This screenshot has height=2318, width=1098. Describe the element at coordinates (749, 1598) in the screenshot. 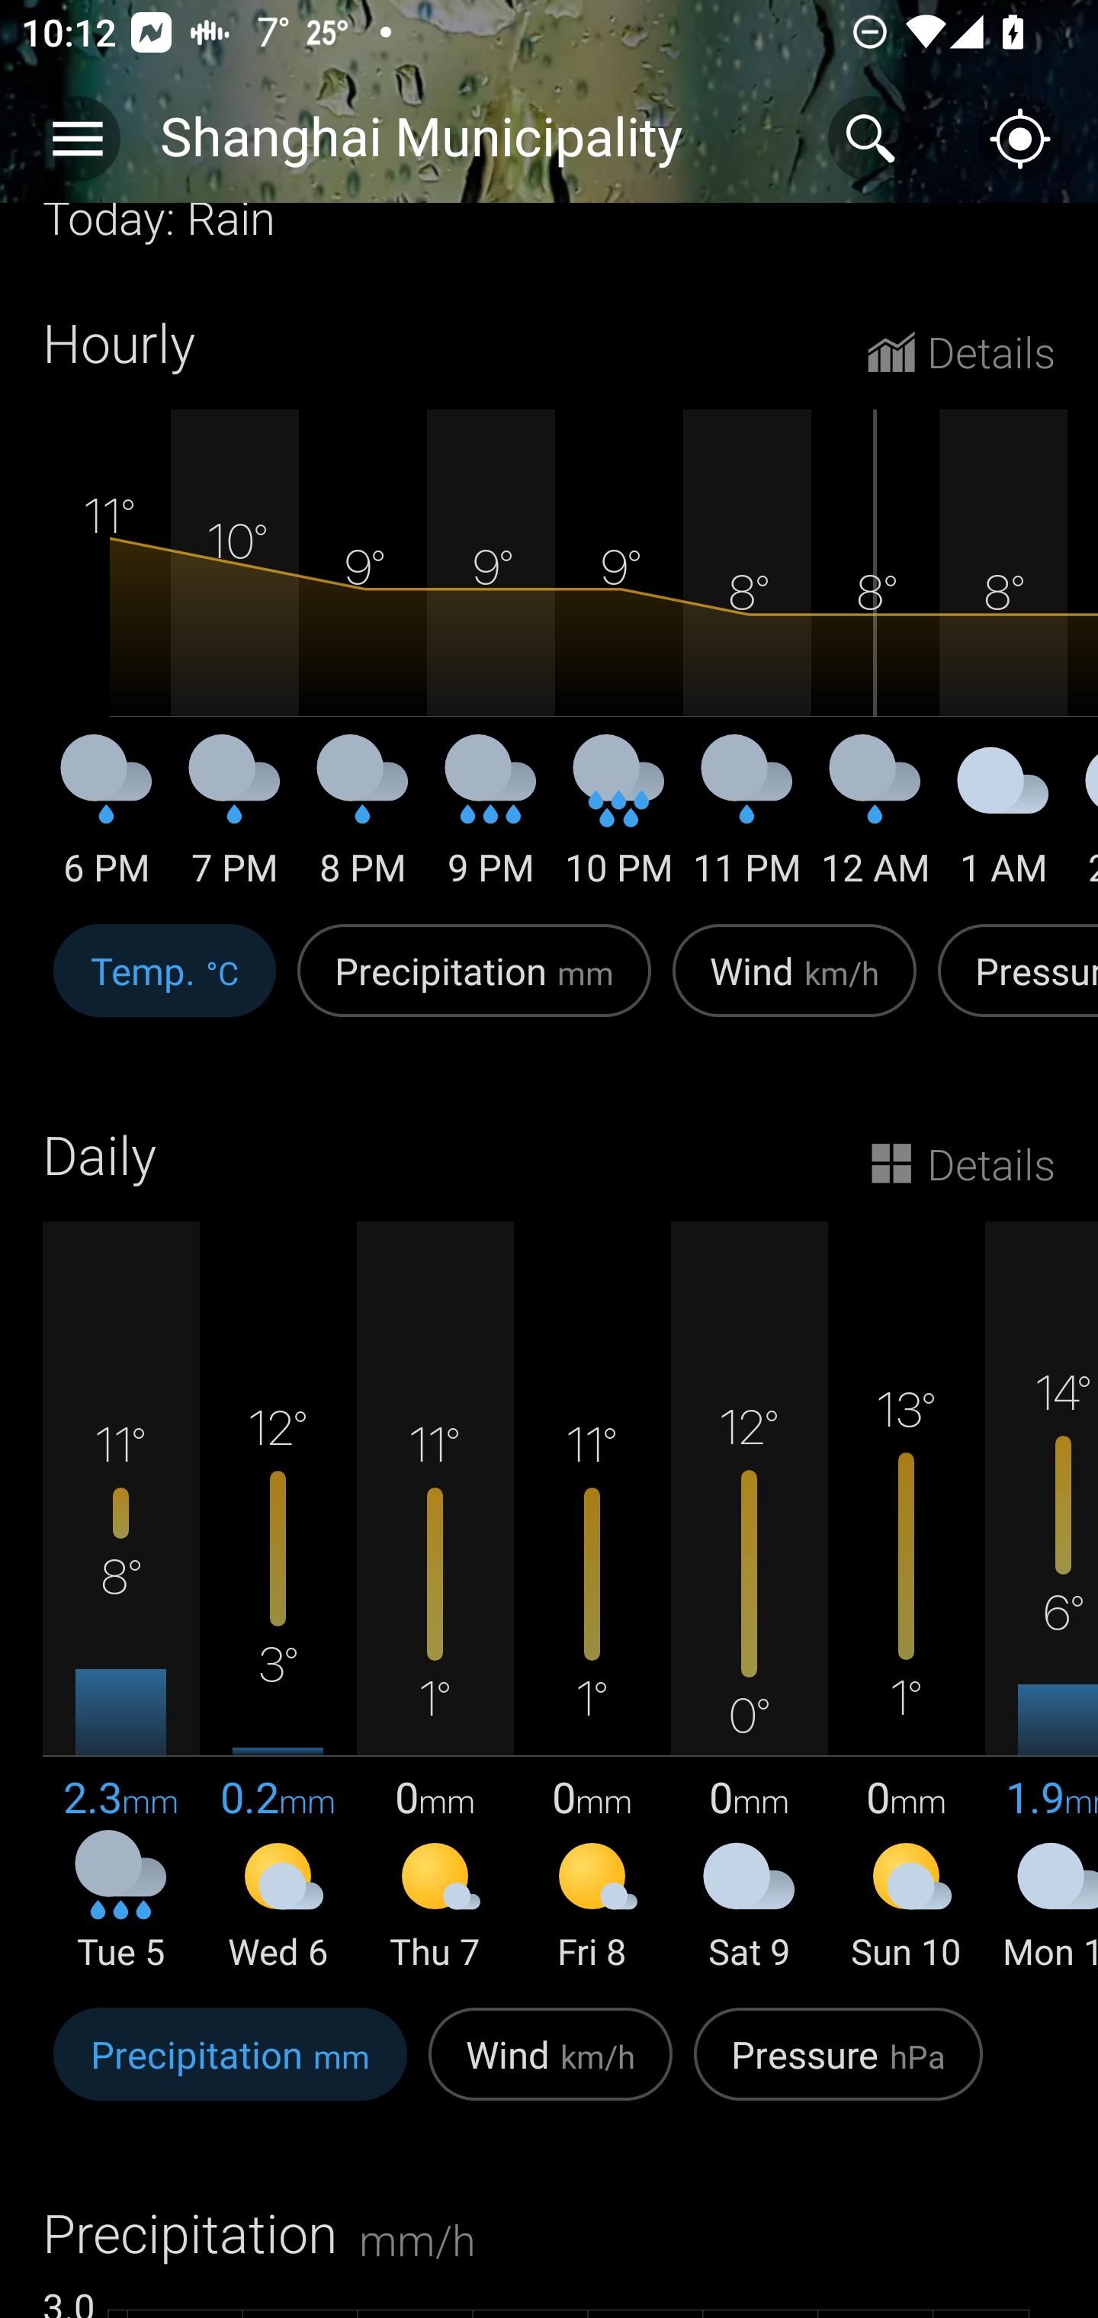

I see `12° 0° 0 mm Sat 9` at that location.